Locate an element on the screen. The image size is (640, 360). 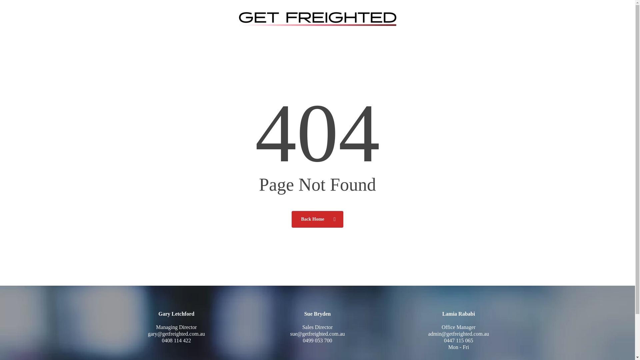
Back Home is located at coordinates (317, 219).